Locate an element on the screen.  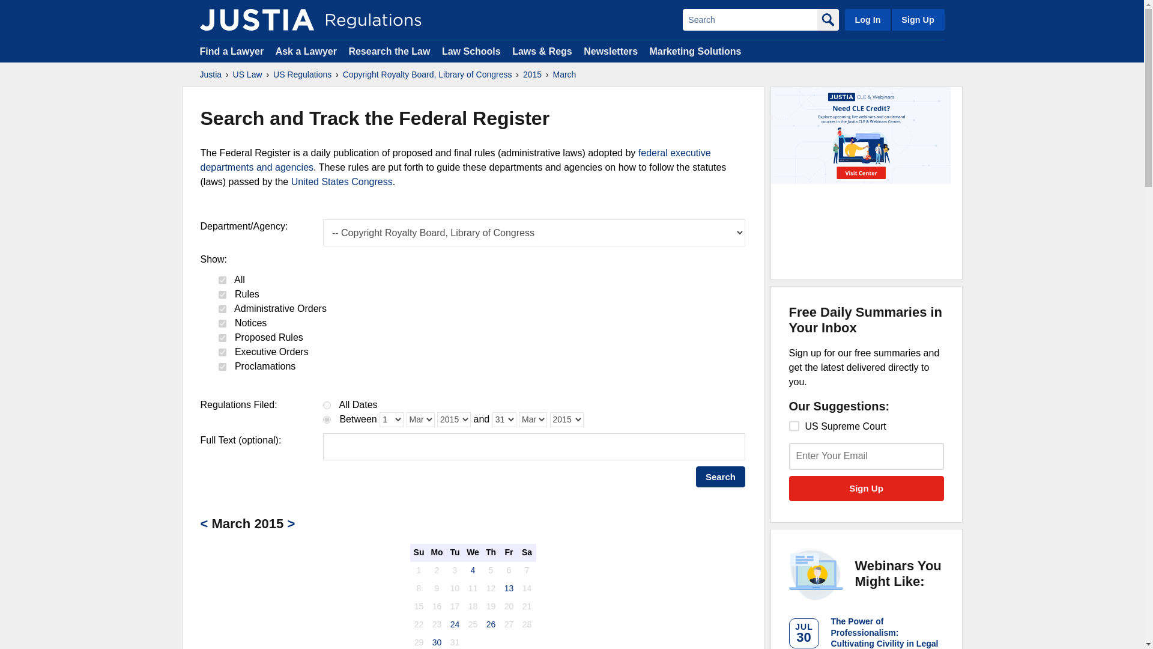
yes is located at coordinates (222, 323).